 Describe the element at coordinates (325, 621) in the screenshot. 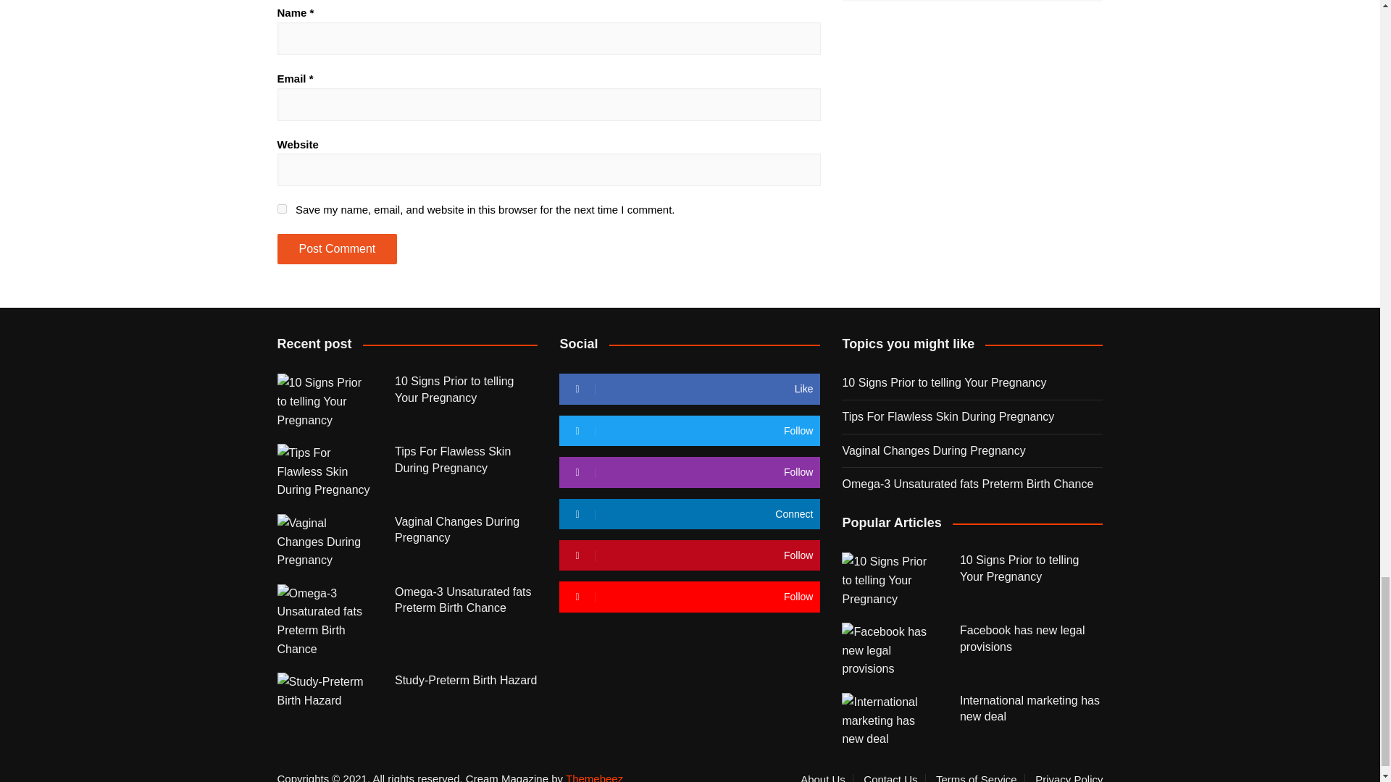

I see `Omega-3 Unsaturated fats Preterm Birth Chance` at that location.